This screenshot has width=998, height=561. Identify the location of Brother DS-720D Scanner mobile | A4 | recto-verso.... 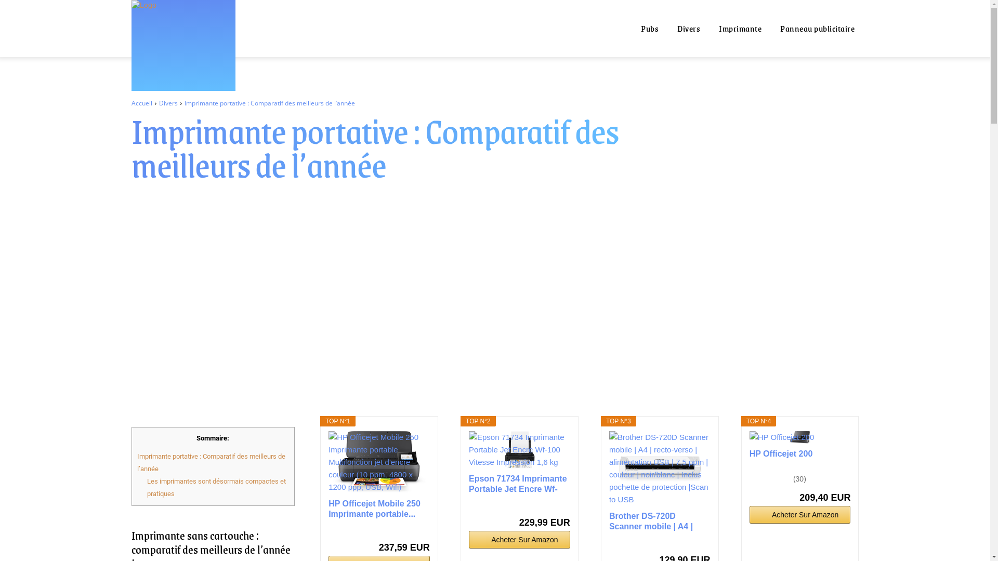
(660, 522).